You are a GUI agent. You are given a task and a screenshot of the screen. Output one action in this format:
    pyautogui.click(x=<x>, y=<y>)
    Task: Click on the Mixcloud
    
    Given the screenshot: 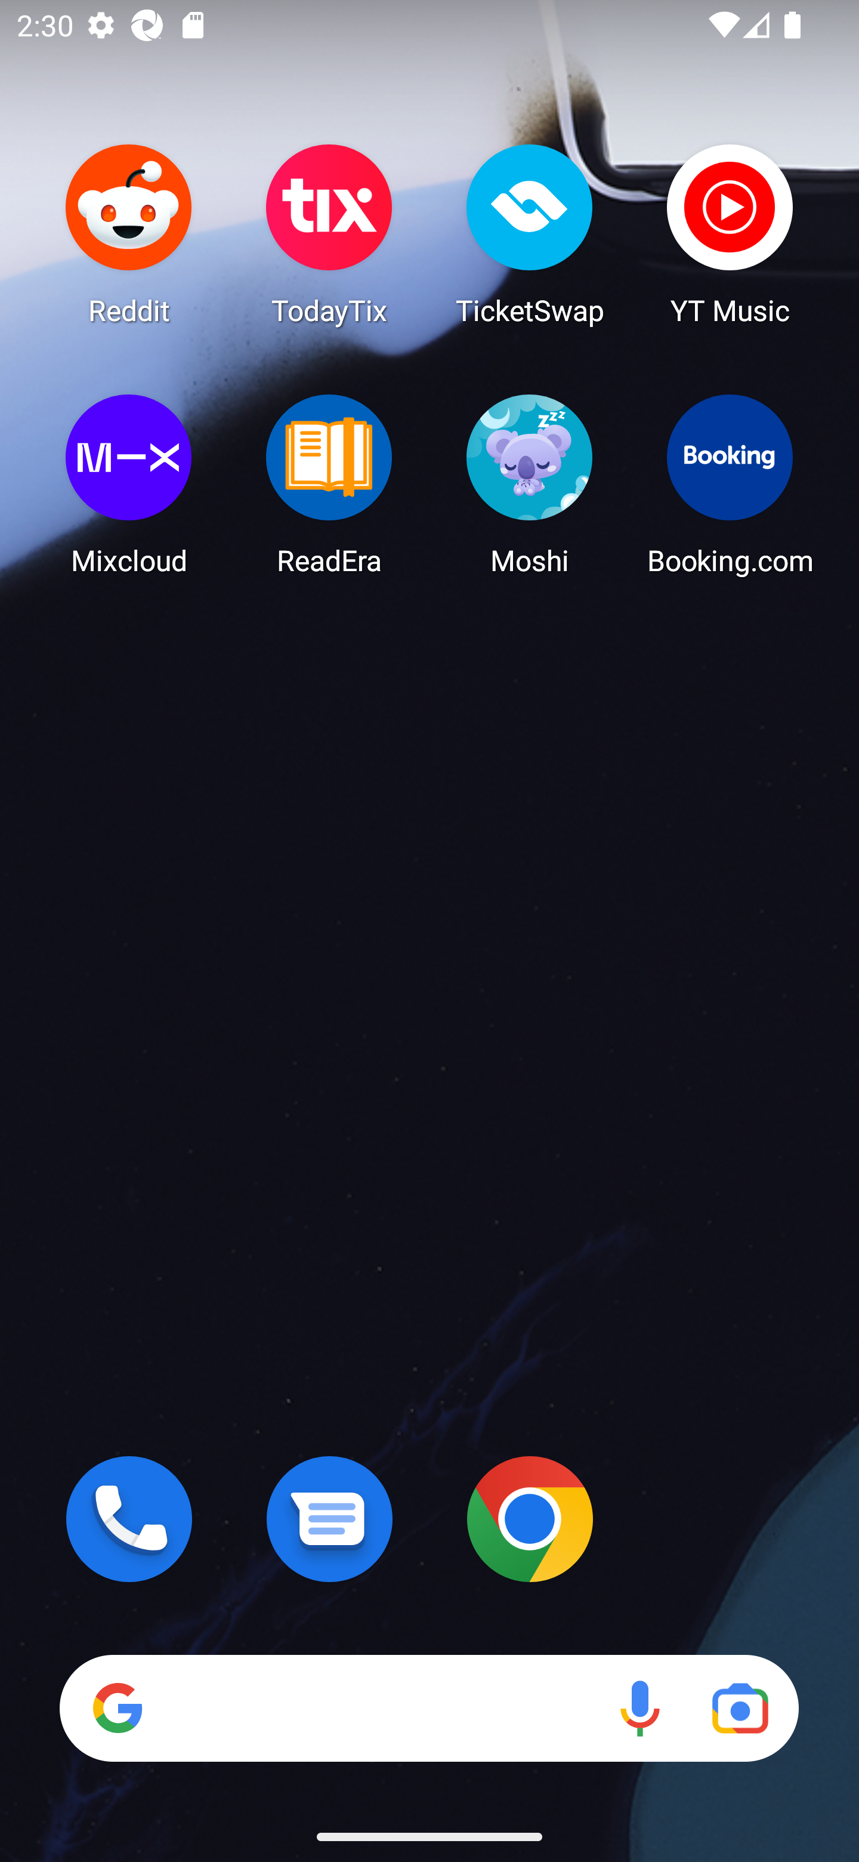 What is the action you would take?
    pyautogui.click(x=129, y=484)
    